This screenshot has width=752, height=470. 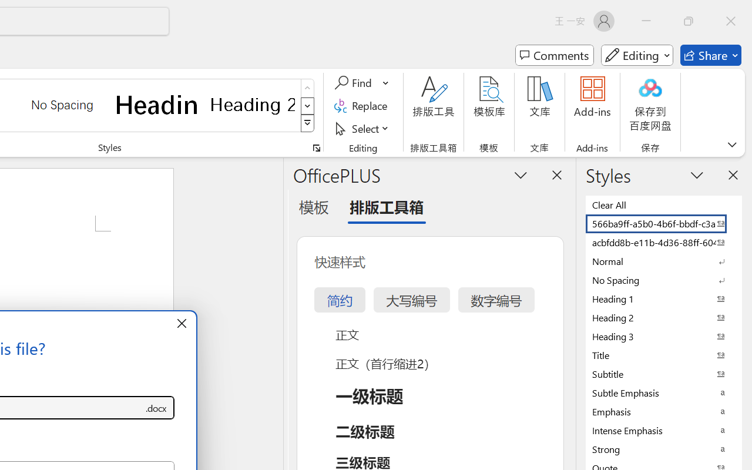 I want to click on Heading 1, so click(x=157, y=105).